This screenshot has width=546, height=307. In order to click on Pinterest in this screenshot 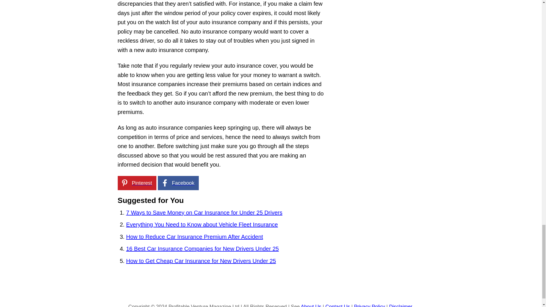, I will do `click(137, 183)`.